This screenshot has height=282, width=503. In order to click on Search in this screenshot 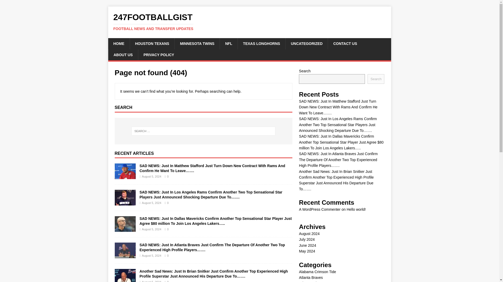, I will do `click(19, 4)`.